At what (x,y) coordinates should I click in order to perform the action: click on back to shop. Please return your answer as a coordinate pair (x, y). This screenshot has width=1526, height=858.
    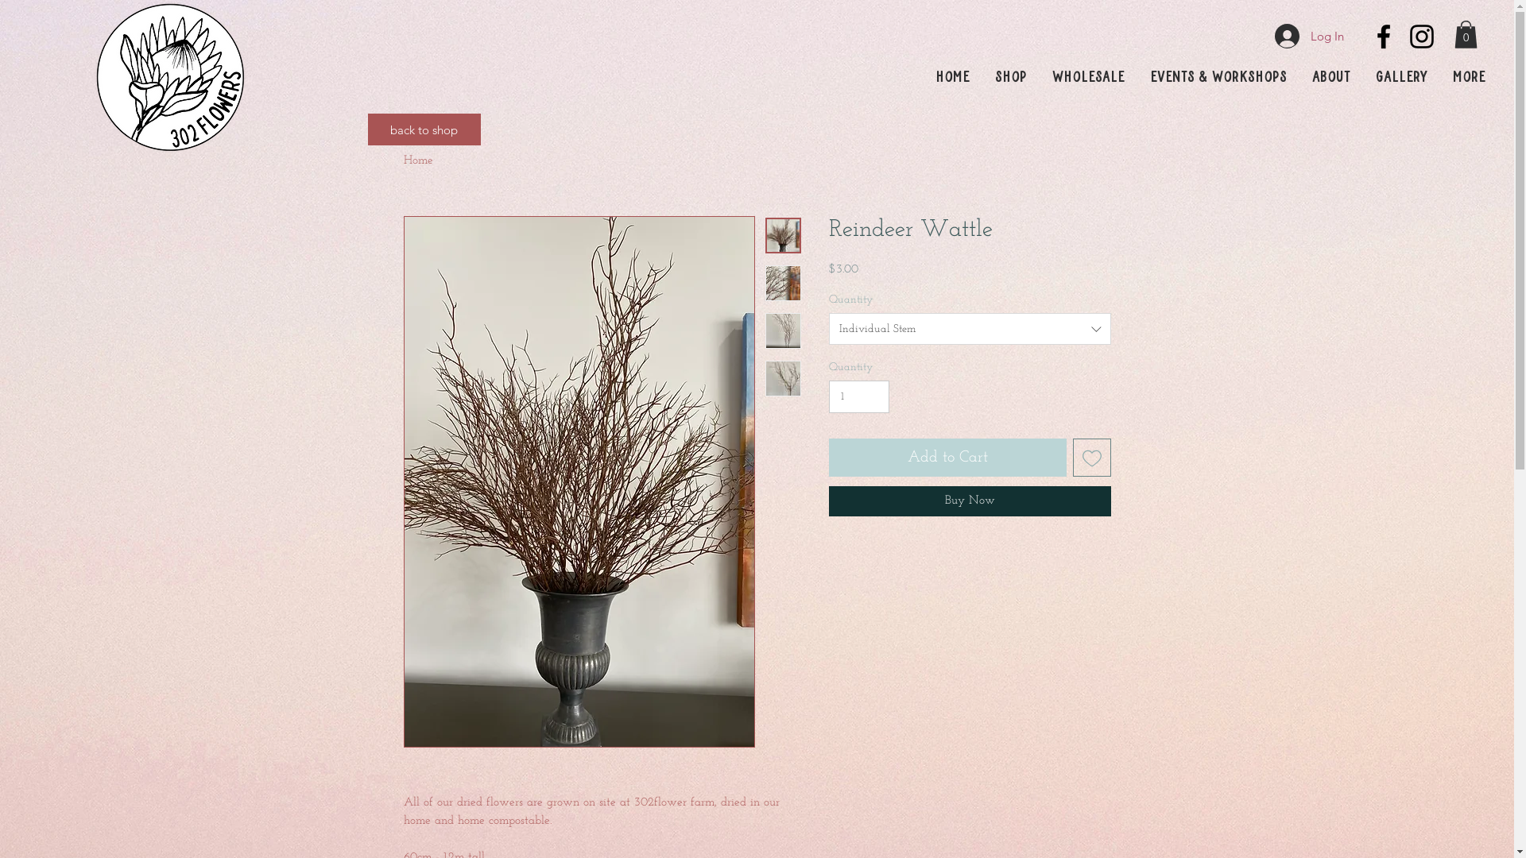
    Looking at the image, I should click on (424, 129).